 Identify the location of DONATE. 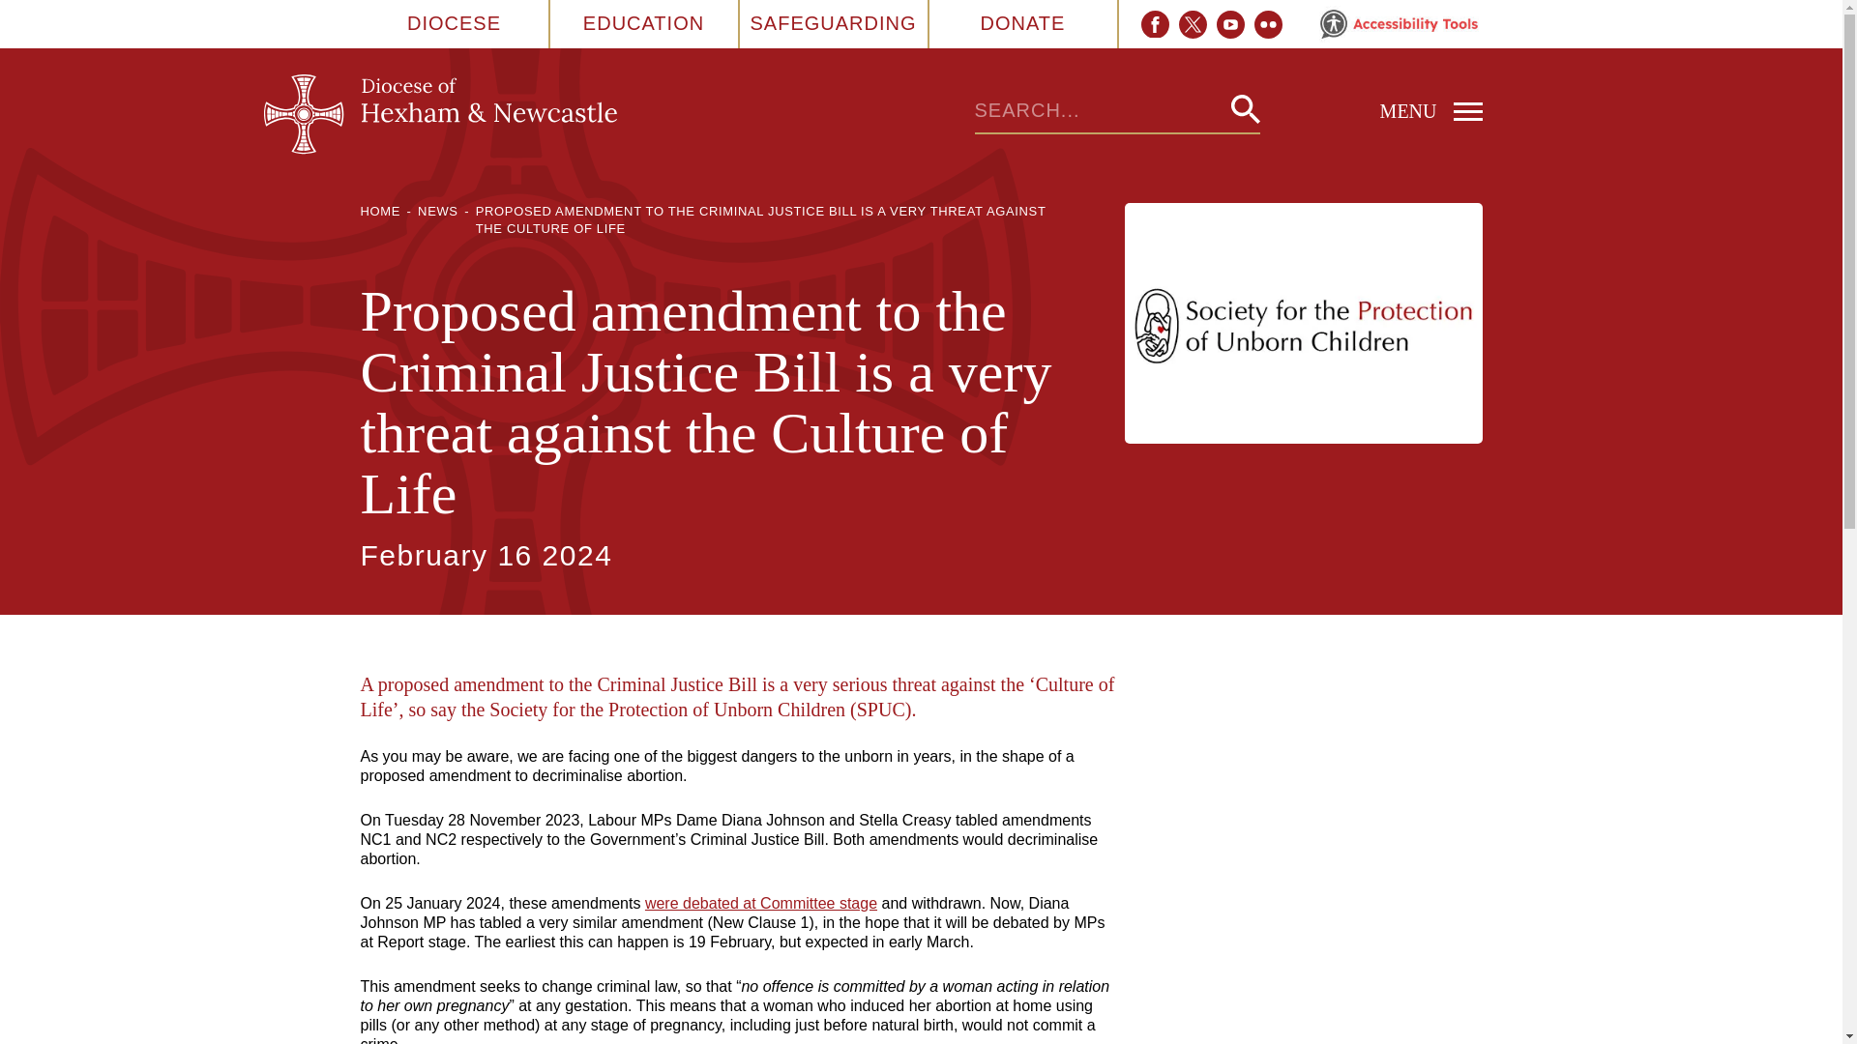
(1023, 23).